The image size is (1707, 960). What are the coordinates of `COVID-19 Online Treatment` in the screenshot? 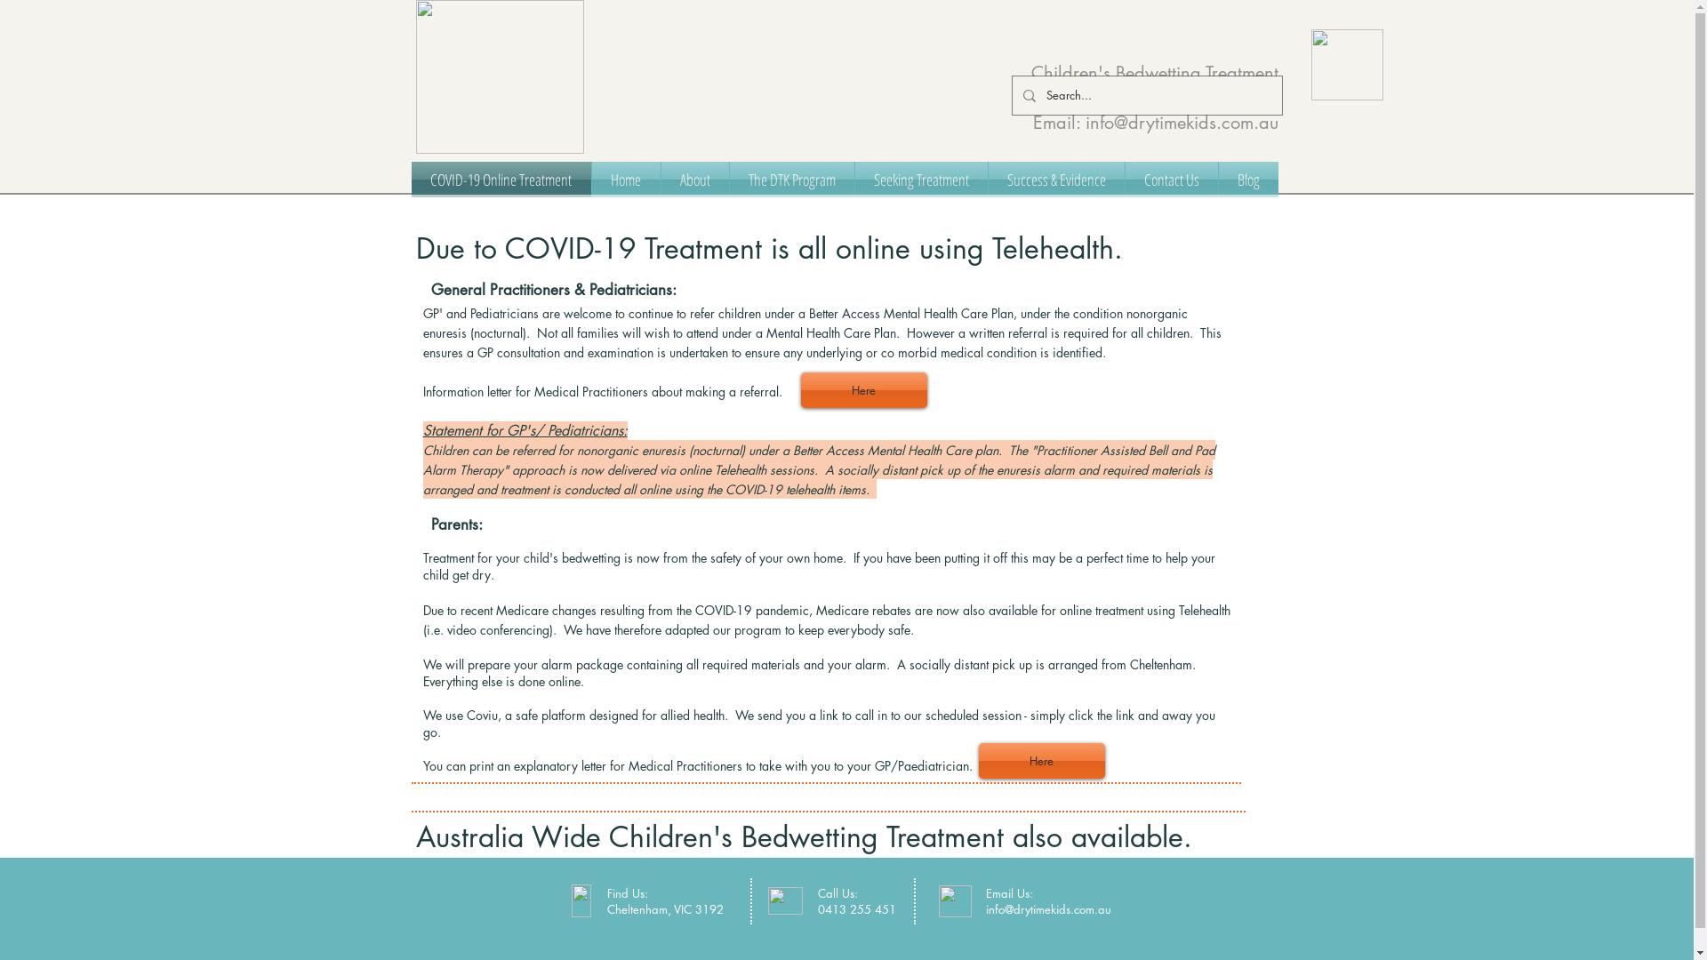 It's located at (501, 180).